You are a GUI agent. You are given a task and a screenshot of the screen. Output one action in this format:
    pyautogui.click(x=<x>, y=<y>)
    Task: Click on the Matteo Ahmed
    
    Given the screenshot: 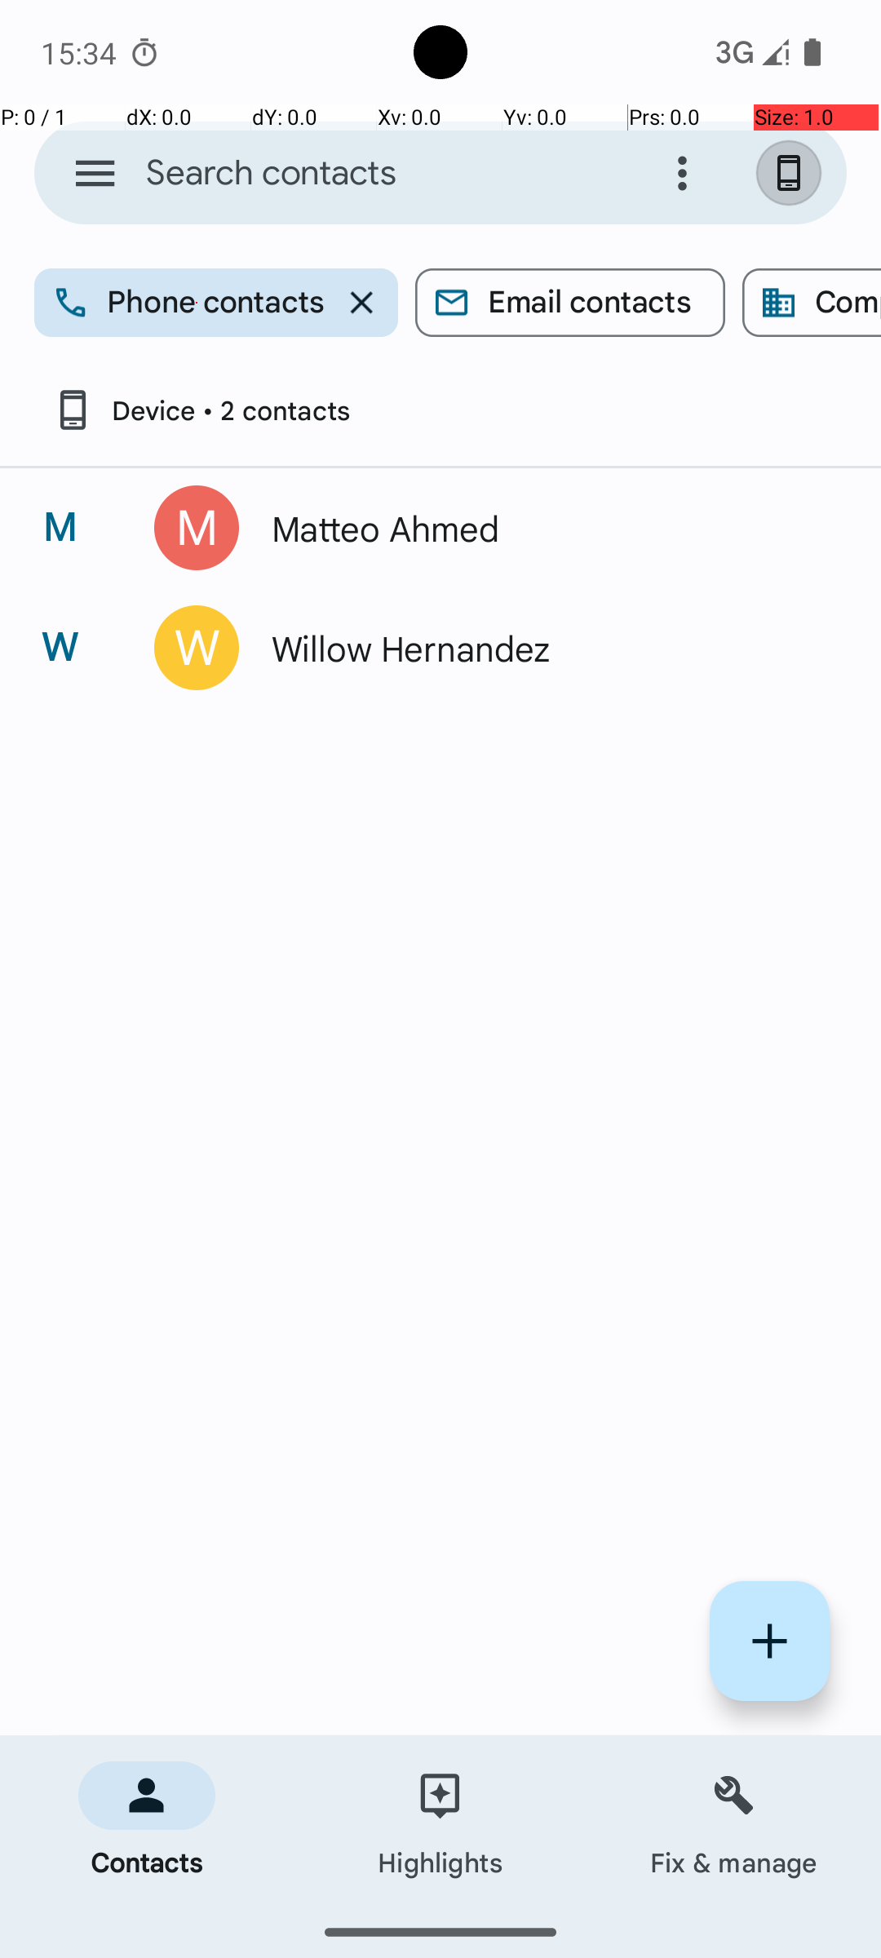 What is the action you would take?
    pyautogui.click(x=542, y=528)
    